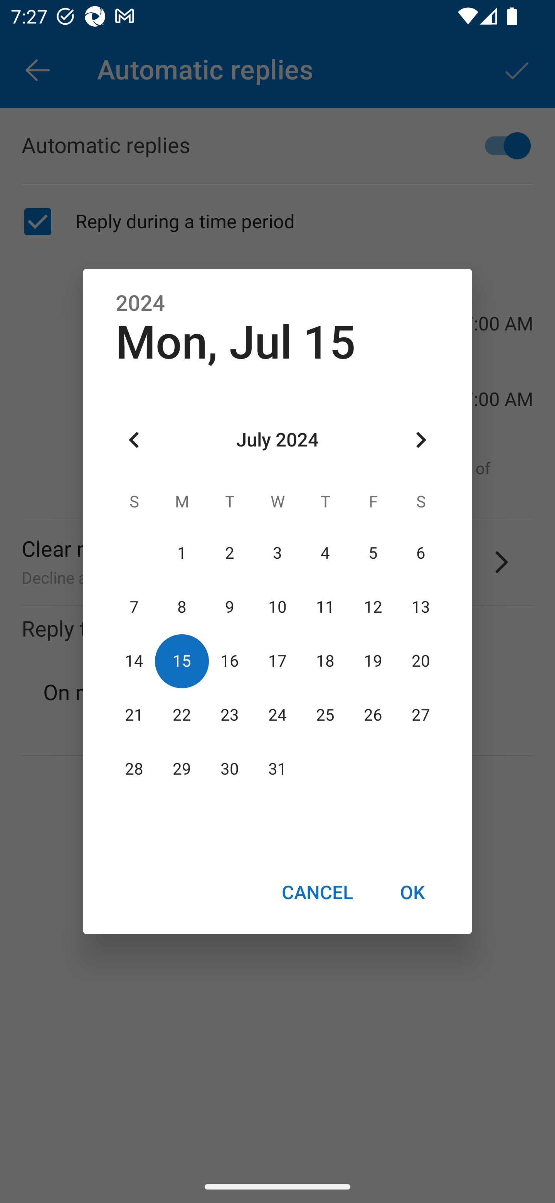  Describe the element at coordinates (277, 715) in the screenshot. I see `24 24 July 2024` at that location.